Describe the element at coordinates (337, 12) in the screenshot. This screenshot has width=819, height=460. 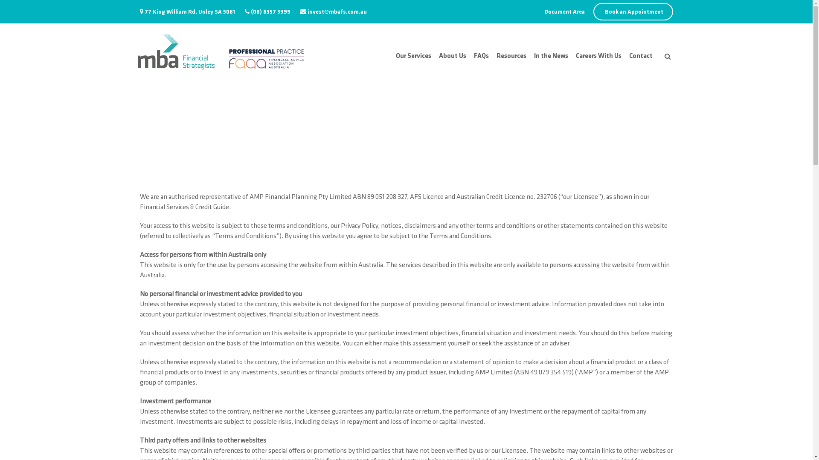
I see `invest@mbafs.com.au` at that location.